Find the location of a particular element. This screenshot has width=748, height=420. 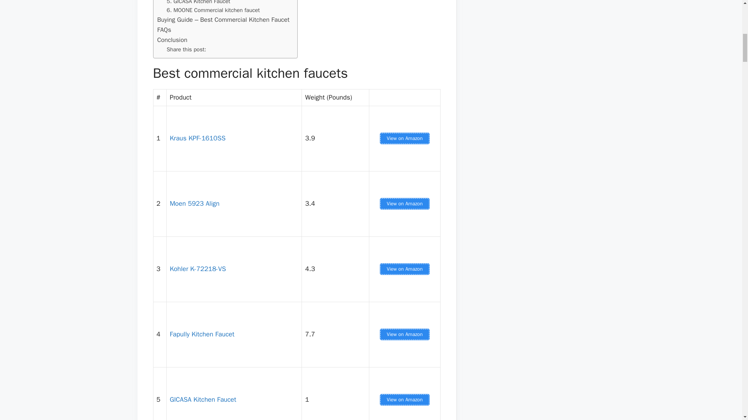

View on Amazon is located at coordinates (404, 138).